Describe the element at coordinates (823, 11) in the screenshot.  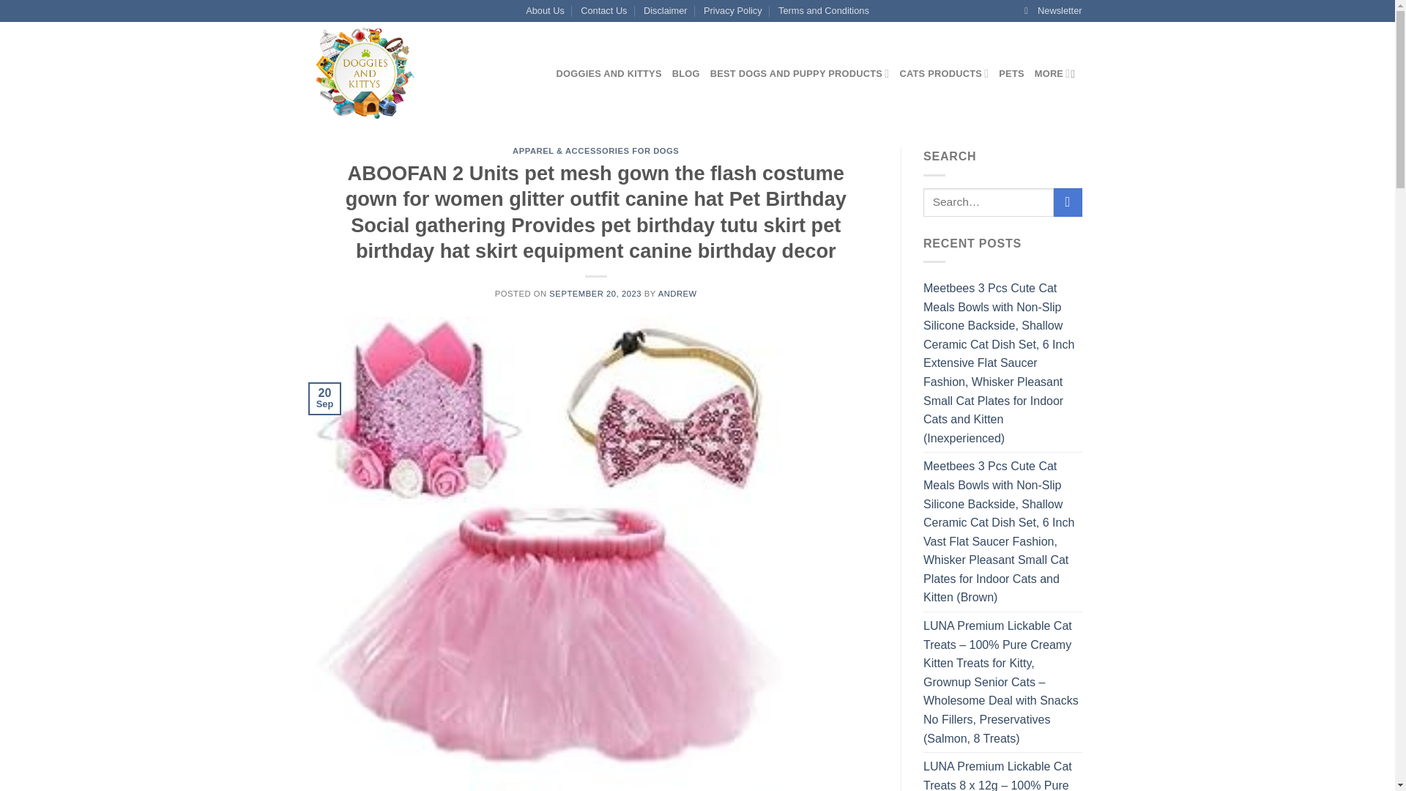
I see `Terms and Conditions` at that location.